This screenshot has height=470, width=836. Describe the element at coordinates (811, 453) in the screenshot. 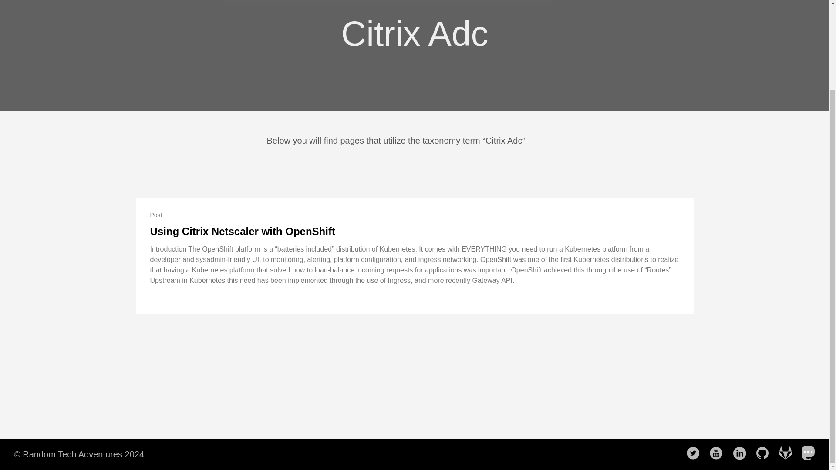

I see `Mastodon link` at that location.